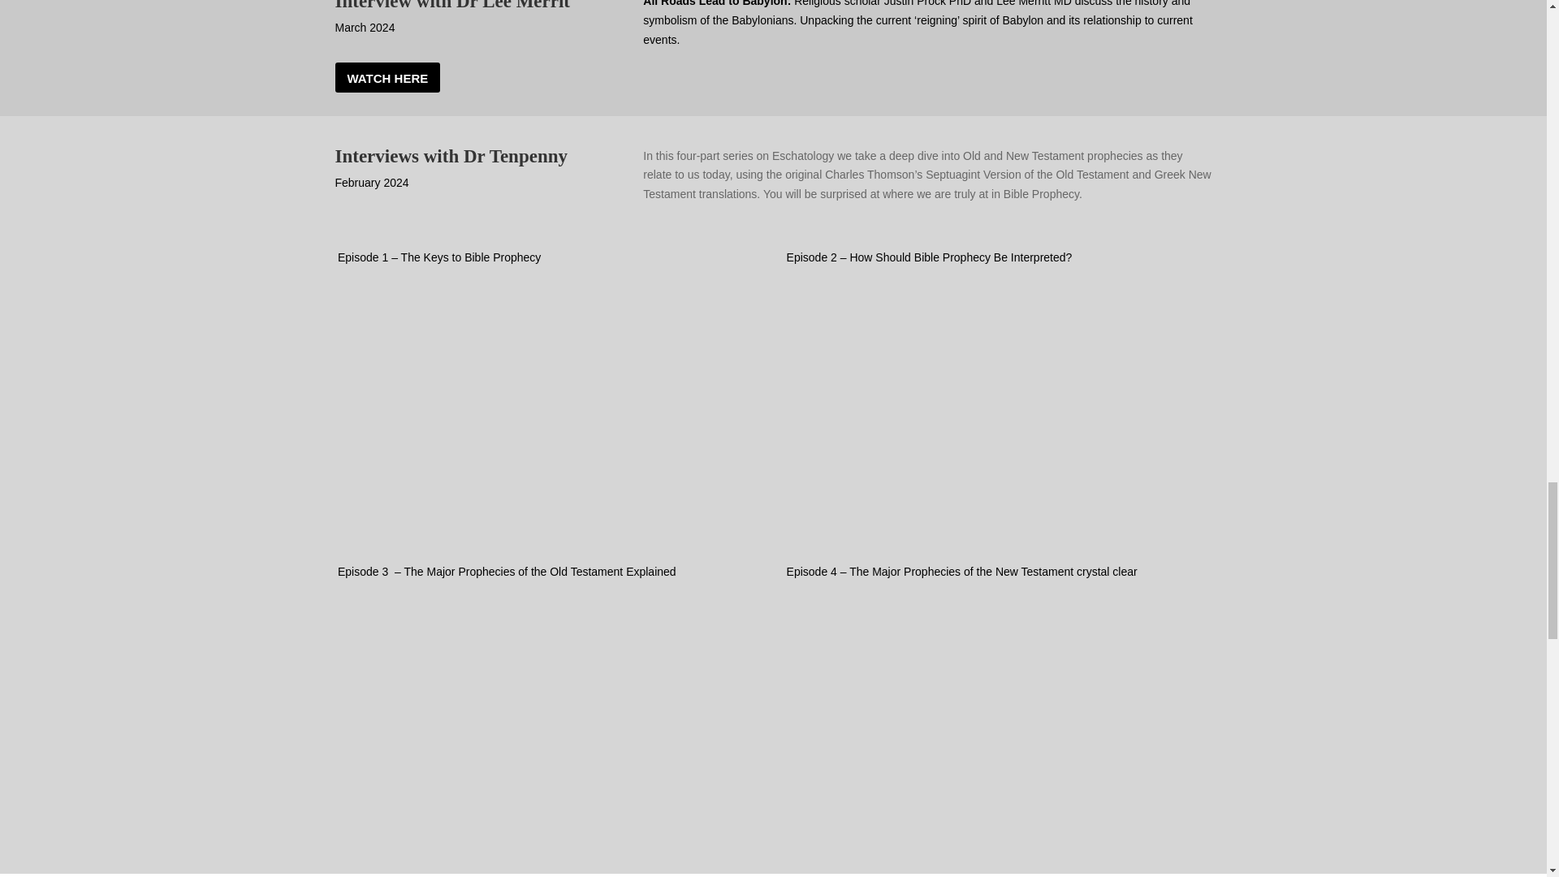 This screenshot has width=1559, height=877. Describe the element at coordinates (998, 400) in the screenshot. I see `YouTube video player` at that location.